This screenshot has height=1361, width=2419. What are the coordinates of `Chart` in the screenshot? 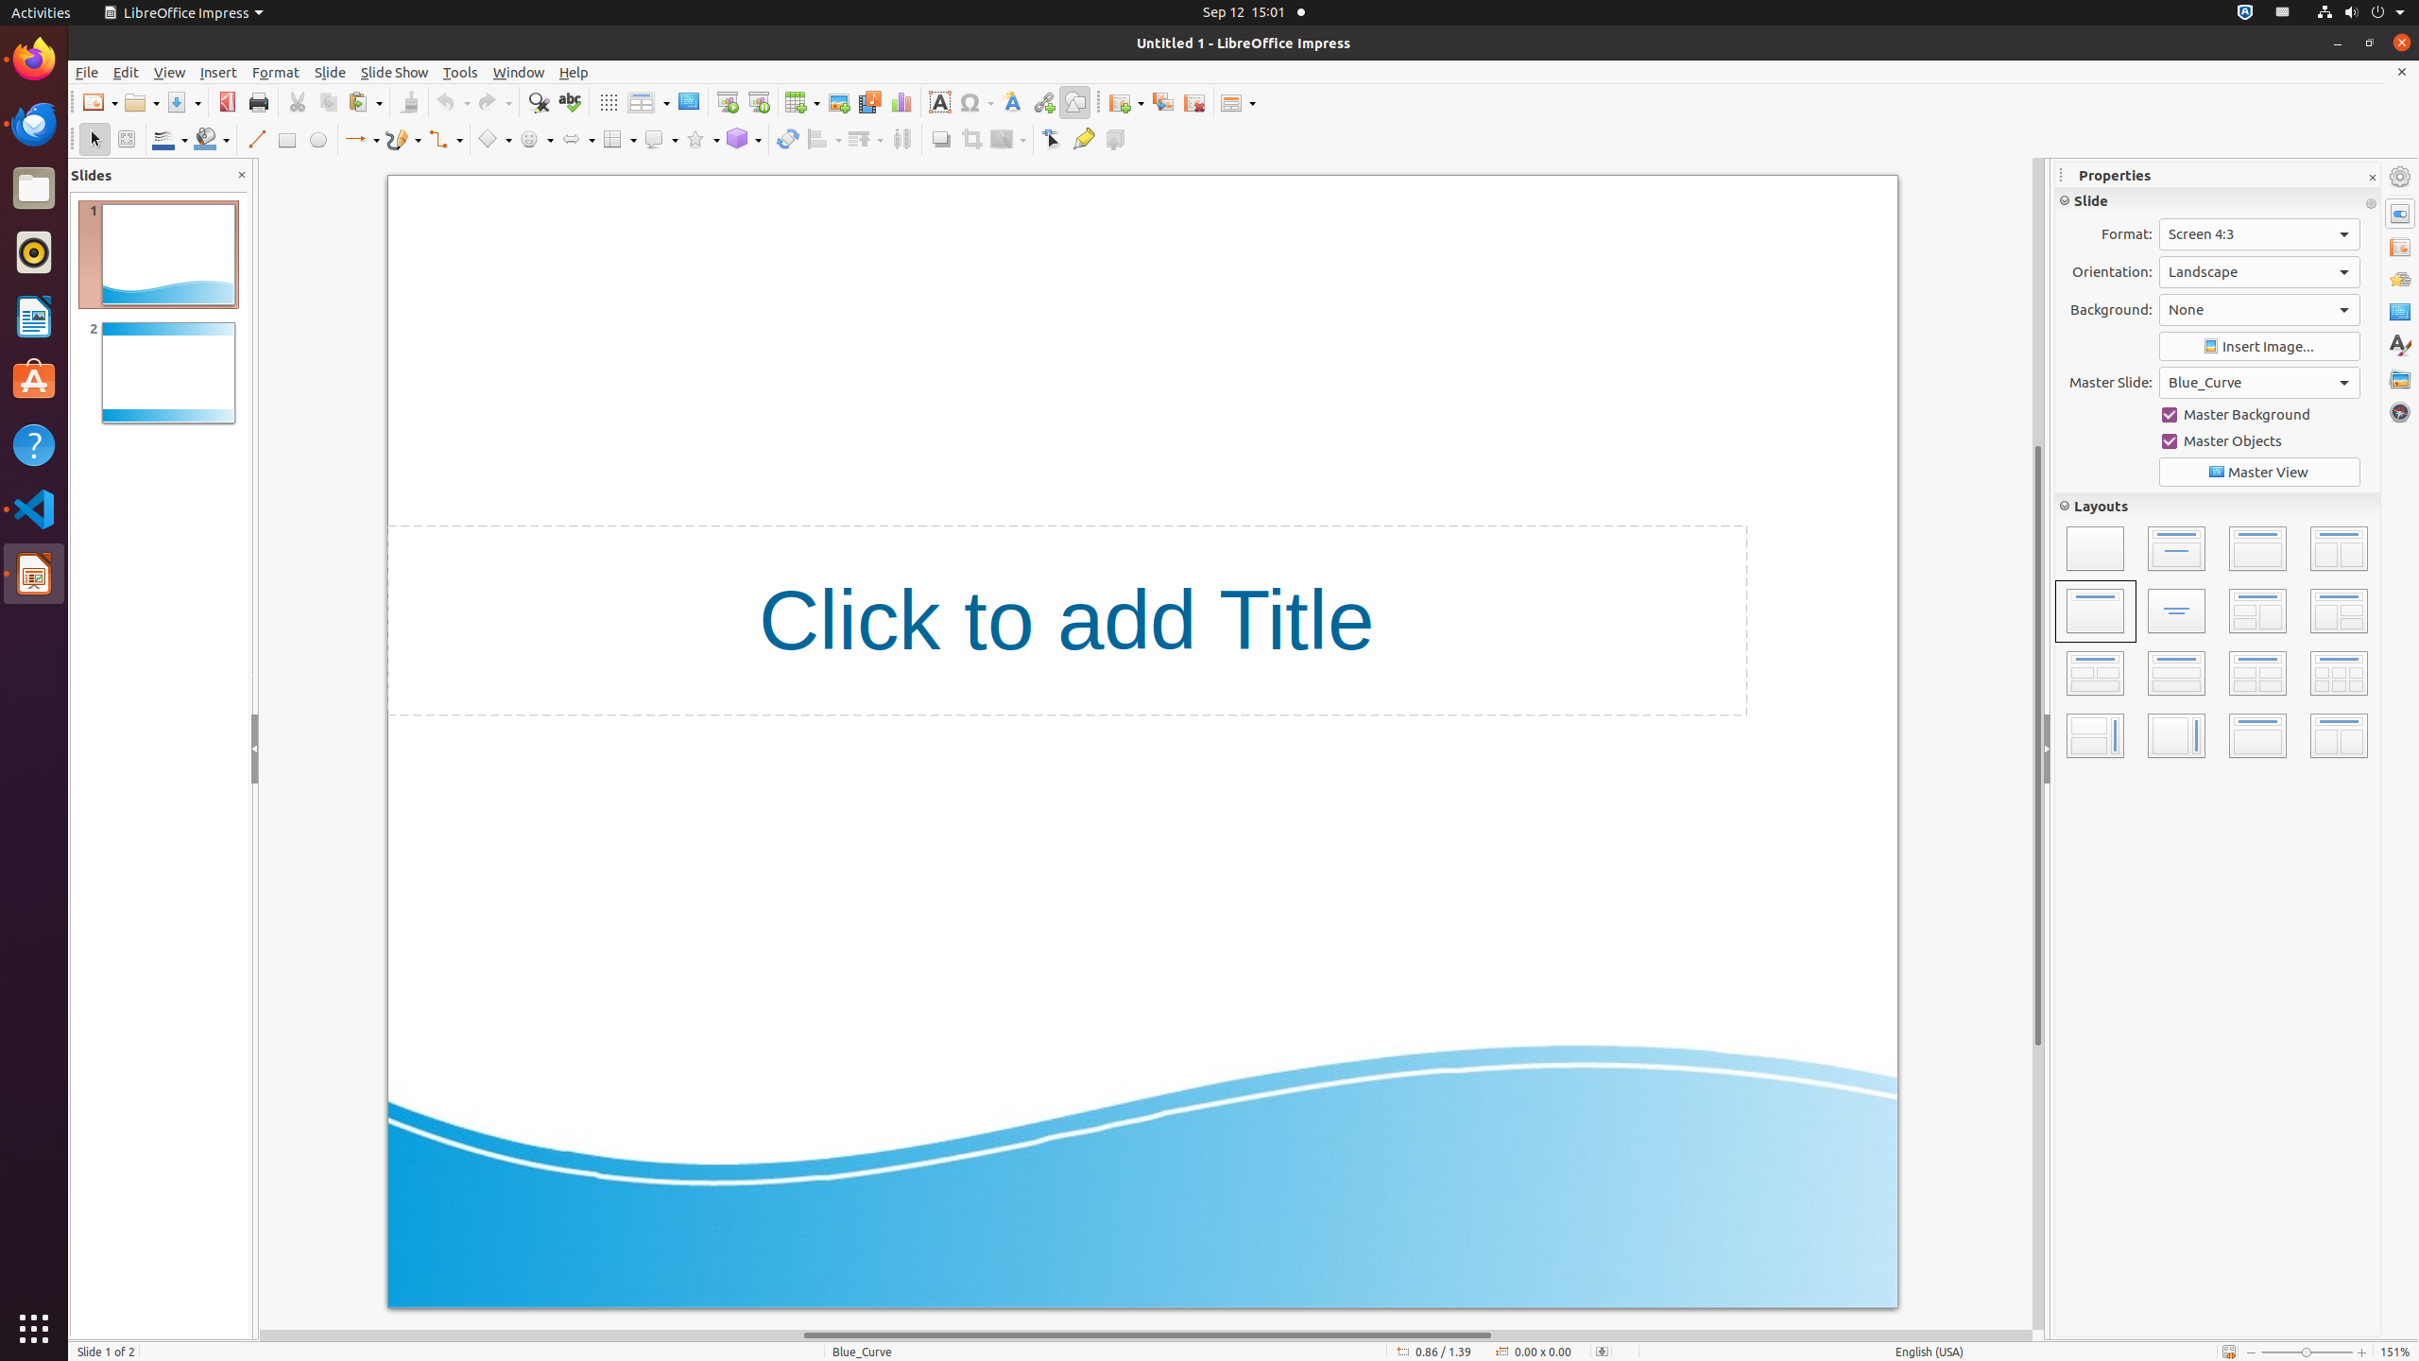 It's located at (901, 102).